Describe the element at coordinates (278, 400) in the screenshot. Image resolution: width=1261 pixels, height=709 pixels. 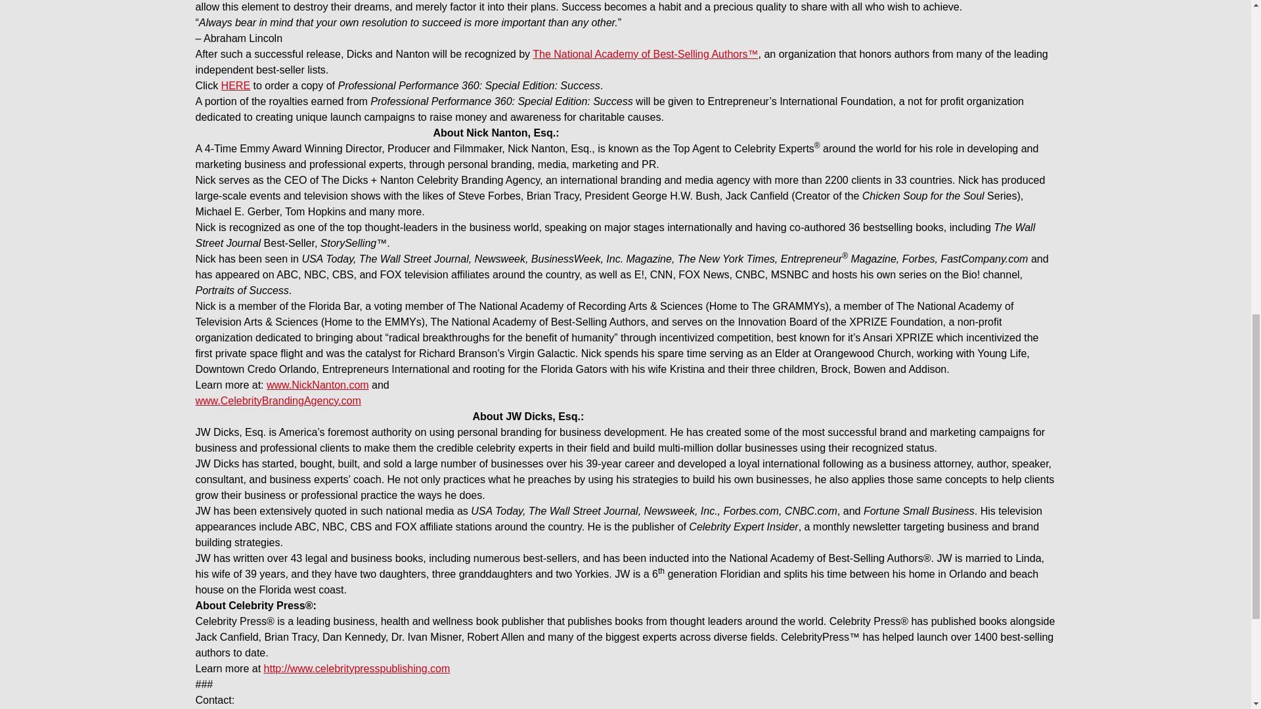
I see `www.CelebrityBrandingAgency.com` at that location.